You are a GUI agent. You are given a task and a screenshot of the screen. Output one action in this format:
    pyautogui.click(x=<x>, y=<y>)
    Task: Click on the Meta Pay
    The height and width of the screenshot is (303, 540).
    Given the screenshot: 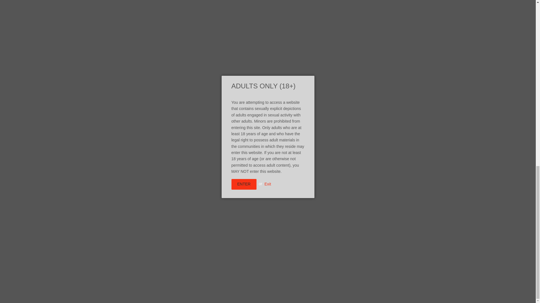 What is the action you would take?
    pyautogui.click(x=170, y=279)
    